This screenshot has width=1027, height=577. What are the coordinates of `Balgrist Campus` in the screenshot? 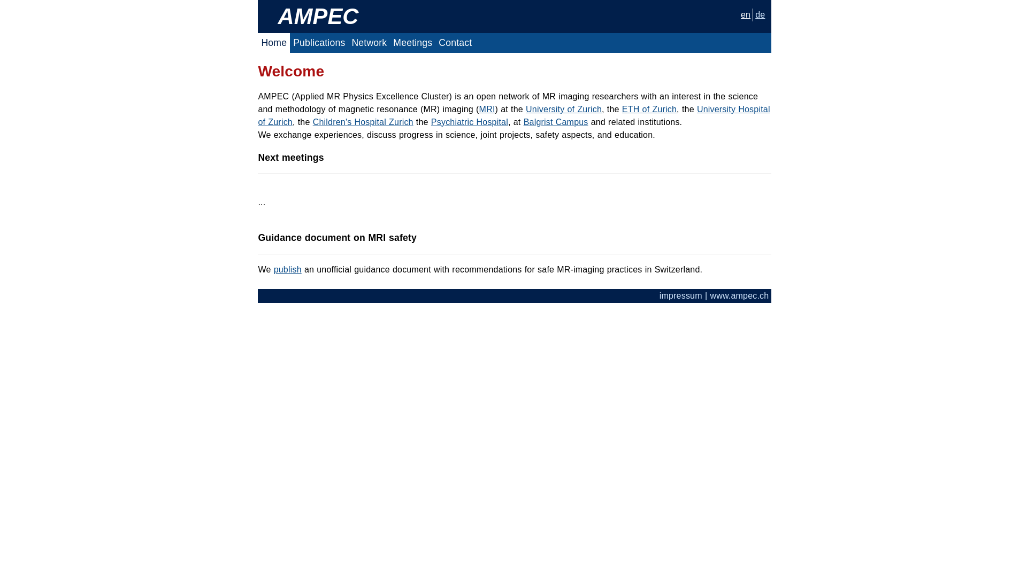 It's located at (556, 122).